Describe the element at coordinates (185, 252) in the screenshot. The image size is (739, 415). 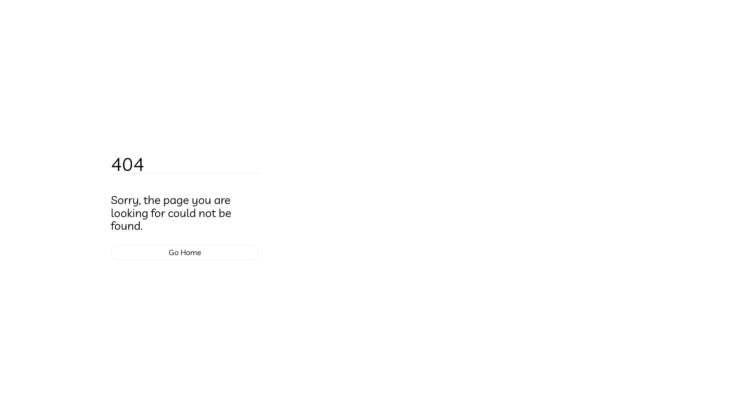
I see `Go Home` at that location.